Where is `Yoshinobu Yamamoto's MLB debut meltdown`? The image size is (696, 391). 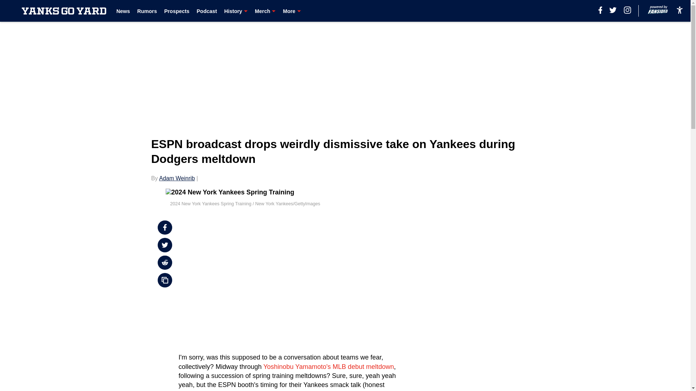 Yoshinobu Yamamoto's MLB debut meltdown is located at coordinates (328, 366).